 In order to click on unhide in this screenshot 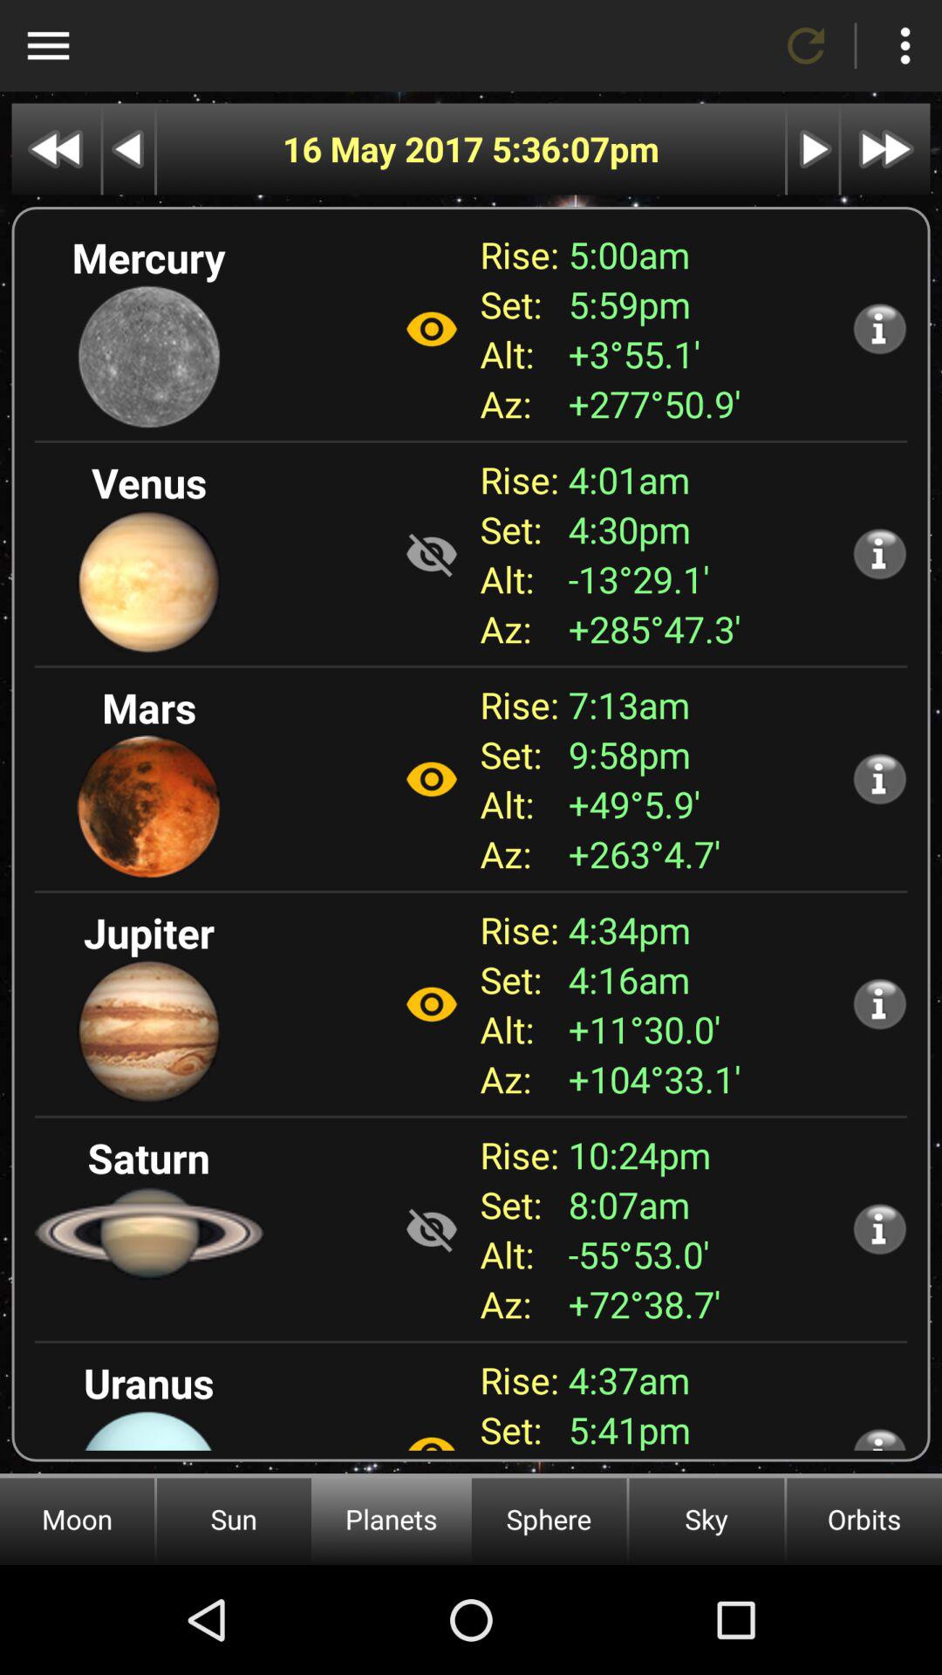, I will do `click(432, 554)`.